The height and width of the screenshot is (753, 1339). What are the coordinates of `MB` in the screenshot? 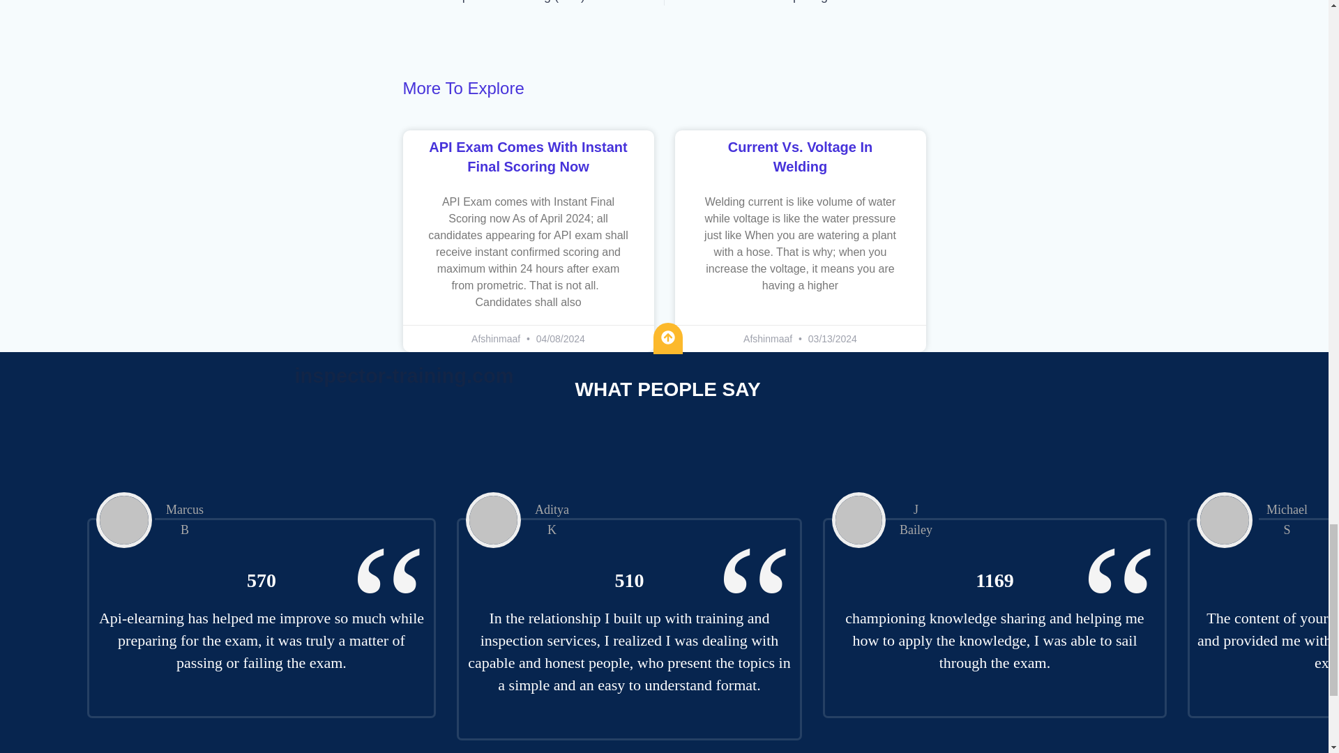 It's located at (124, 520).